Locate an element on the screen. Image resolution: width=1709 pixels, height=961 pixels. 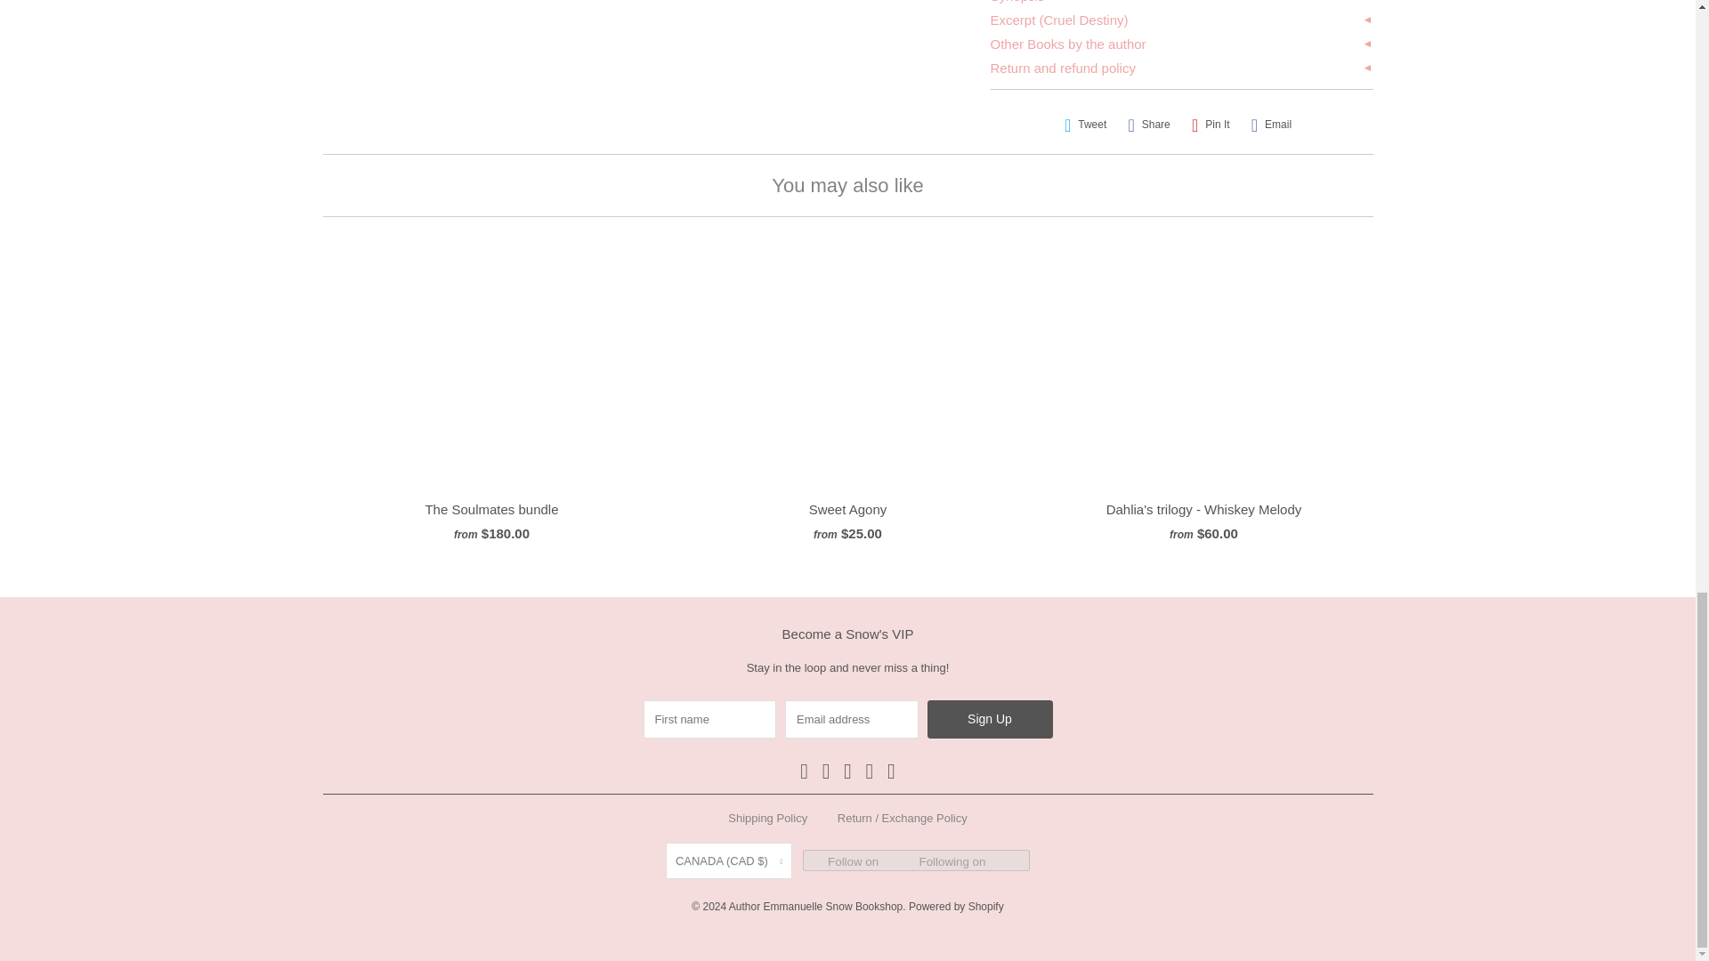
Share this on Twitter is located at coordinates (1086, 125).